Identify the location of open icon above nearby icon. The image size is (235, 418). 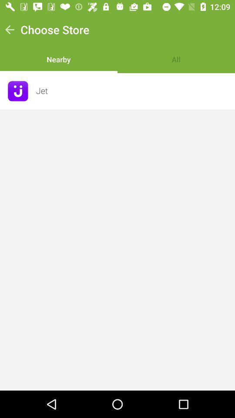
(55, 30).